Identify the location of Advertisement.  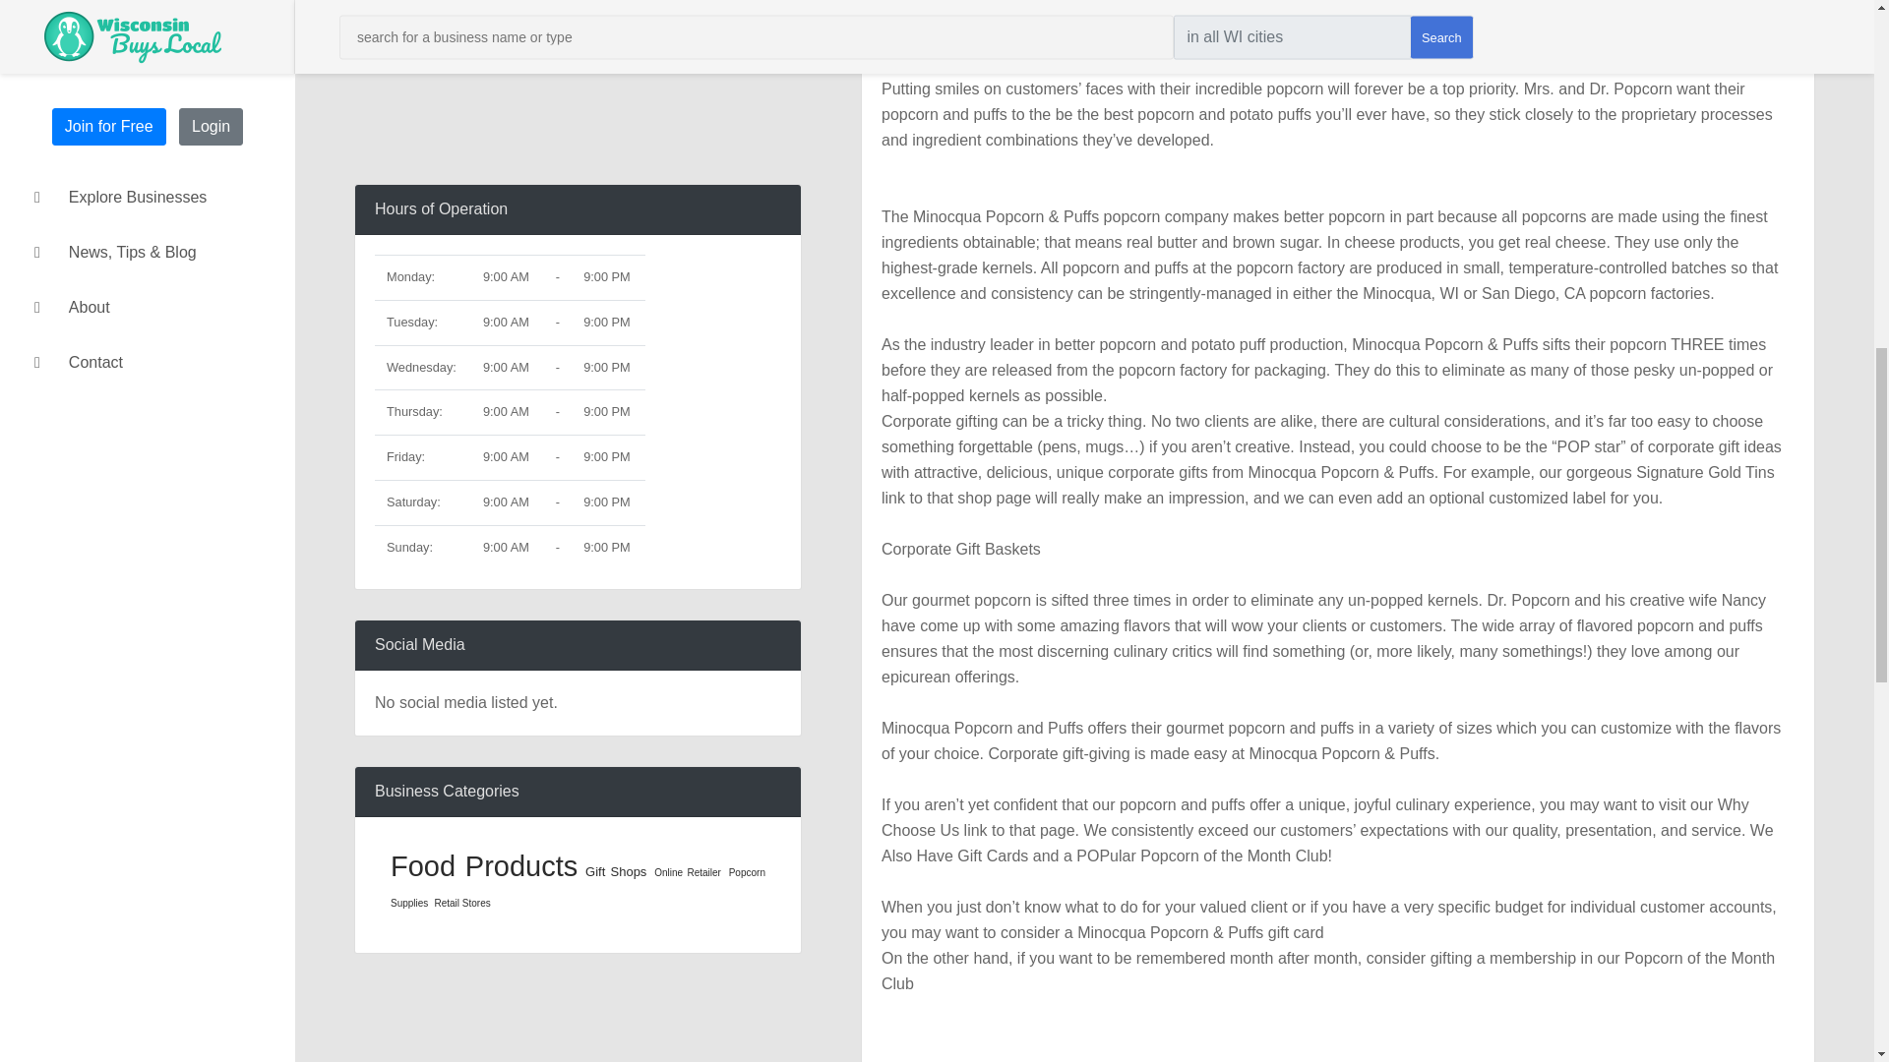
(578, 79).